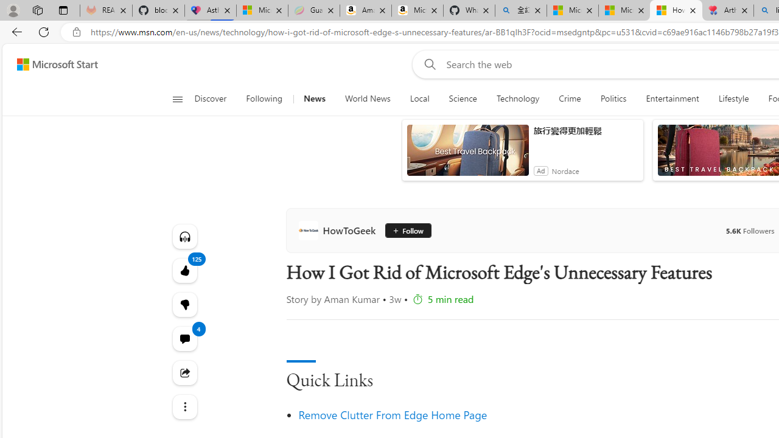 This screenshot has width=779, height=438. What do you see at coordinates (463, 99) in the screenshot?
I see `Science` at bounding box center [463, 99].